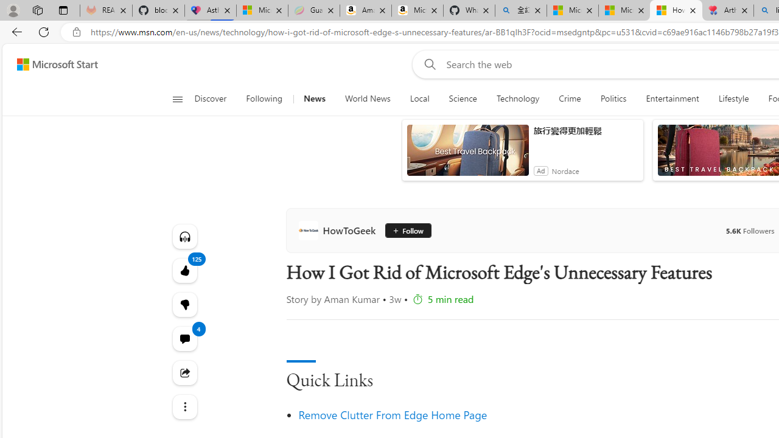 This screenshot has width=779, height=438. What do you see at coordinates (463, 99) in the screenshot?
I see `Science` at bounding box center [463, 99].